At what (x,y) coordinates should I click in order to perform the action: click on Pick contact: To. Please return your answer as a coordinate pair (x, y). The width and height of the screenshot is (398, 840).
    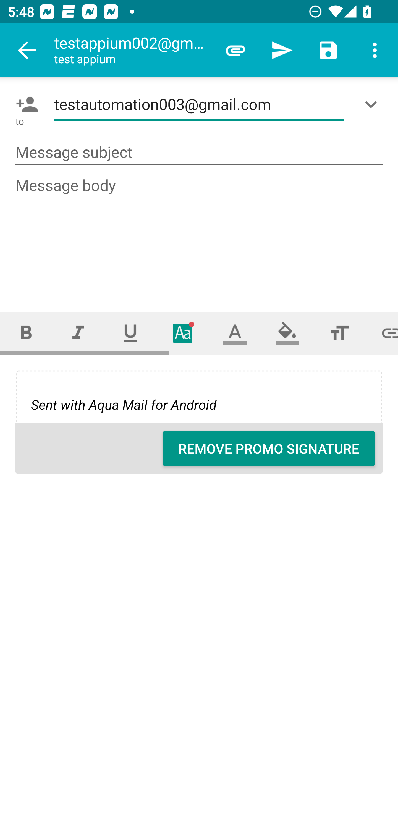
    Looking at the image, I should click on (25, 104).